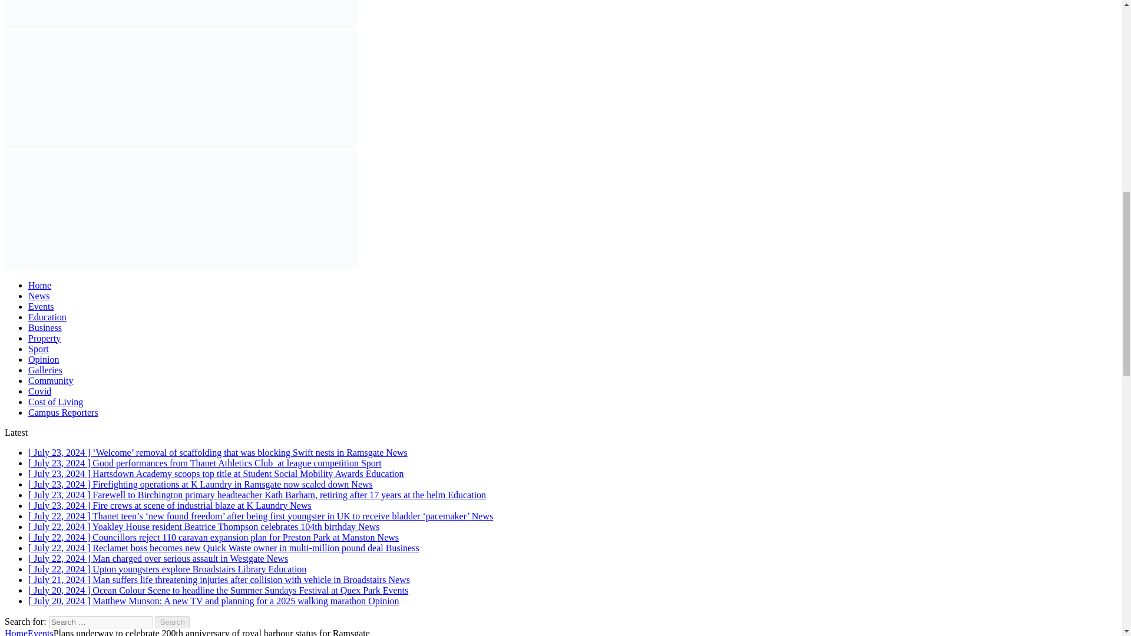 Image resolution: width=1131 pixels, height=636 pixels. Describe the element at coordinates (170, 505) in the screenshot. I see `Fire crews at scene of industrial blaze at K Laundry` at that location.